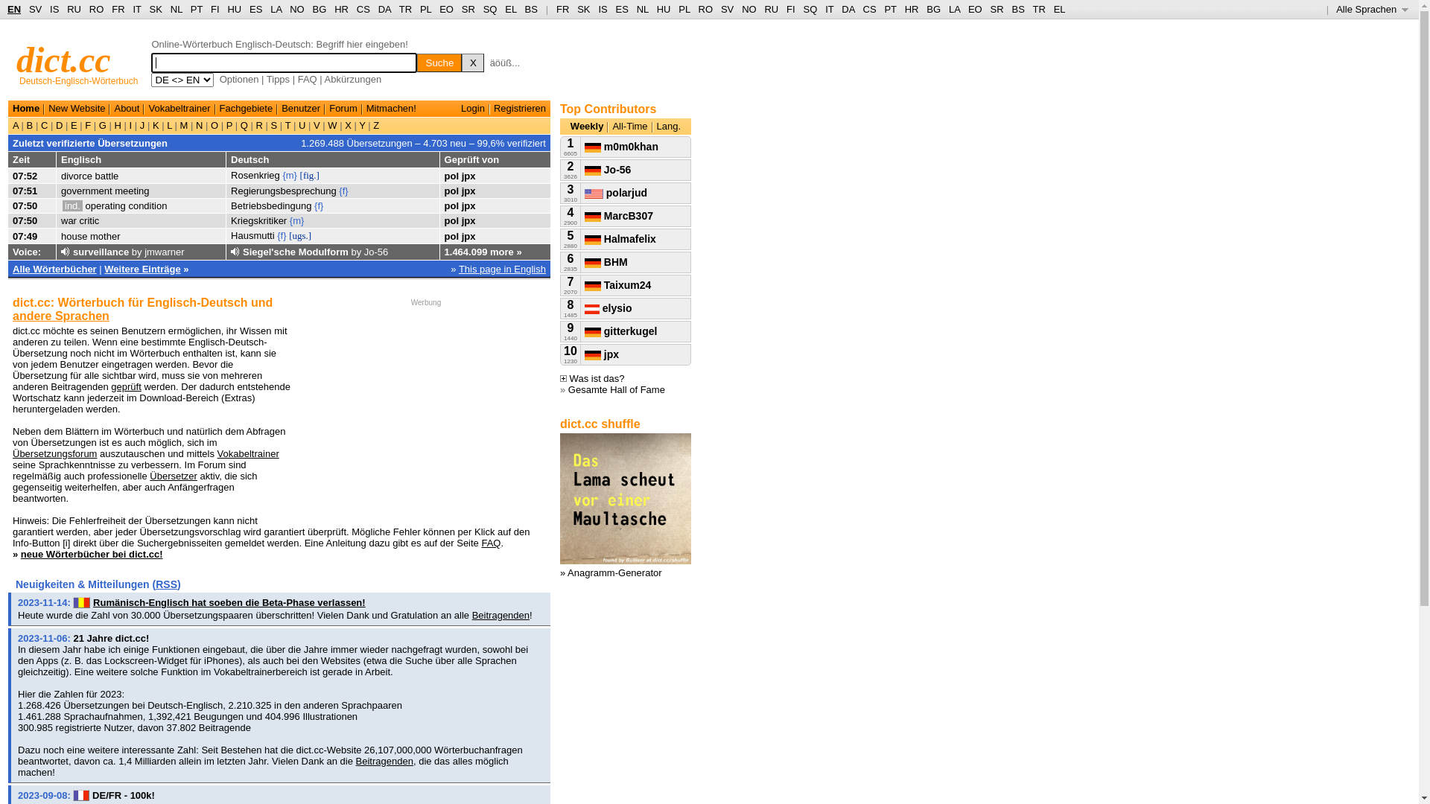 This screenshot has height=804, width=1430. What do you see at coordinates (200, 125) in the screenshot?
I see `N` at bounding box center [200, 125].